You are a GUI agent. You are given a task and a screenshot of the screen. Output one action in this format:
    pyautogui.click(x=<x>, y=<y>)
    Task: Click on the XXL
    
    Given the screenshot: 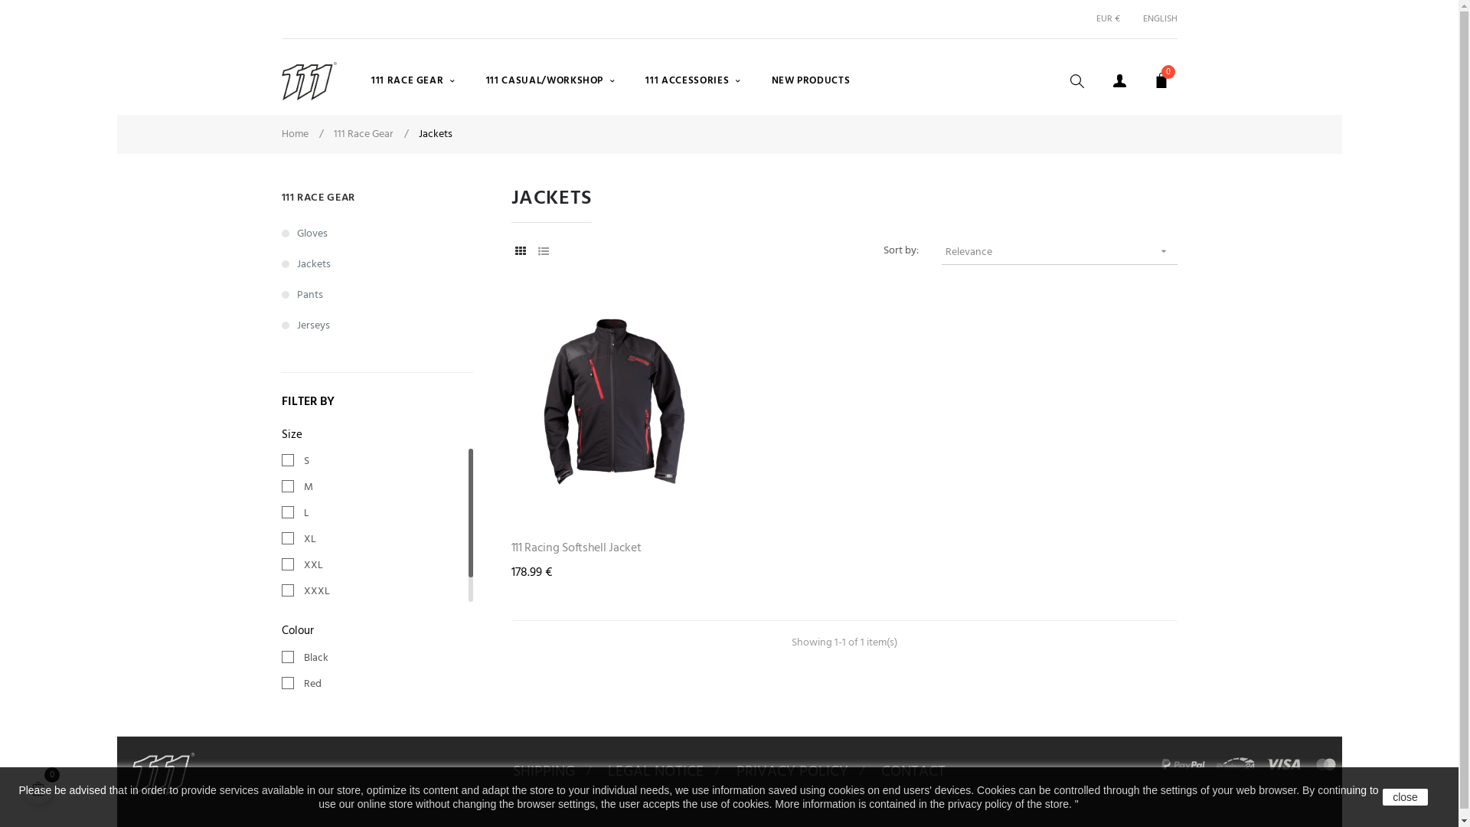 What is the action you would take?
    pyautogui.click(x=377, y=566)
    